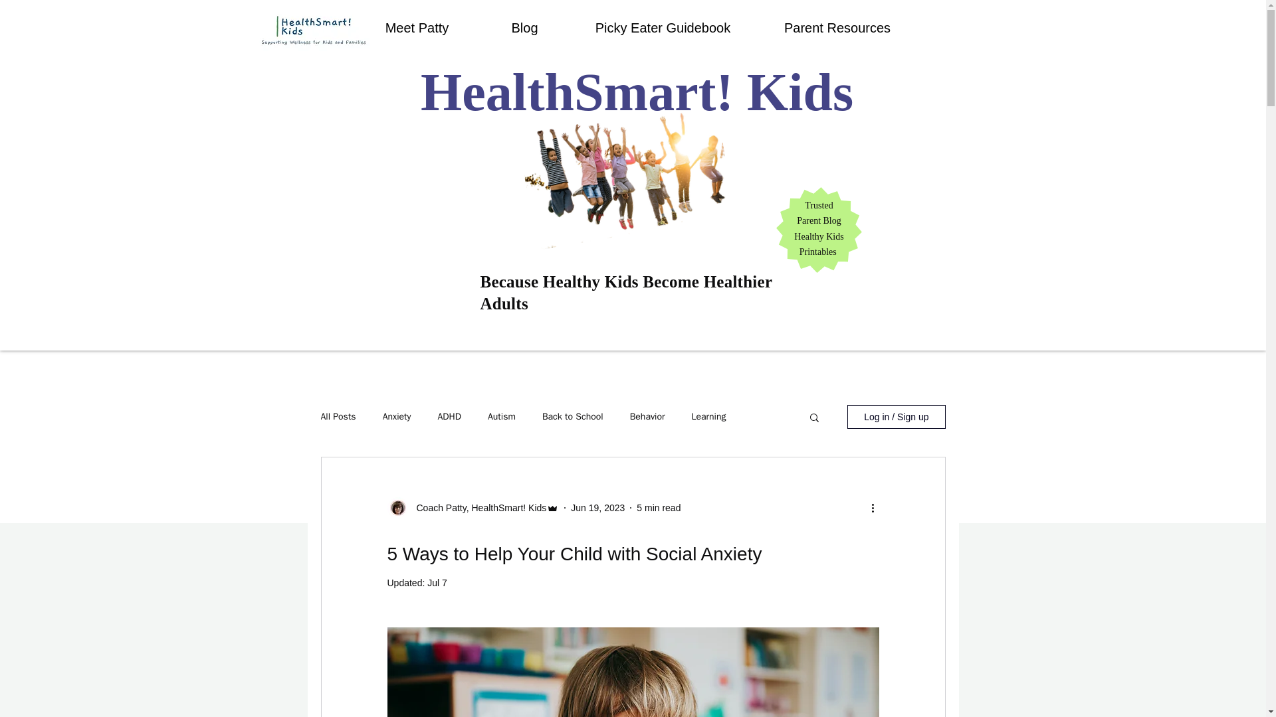  I want to click on Back to School, so click(573, 417).